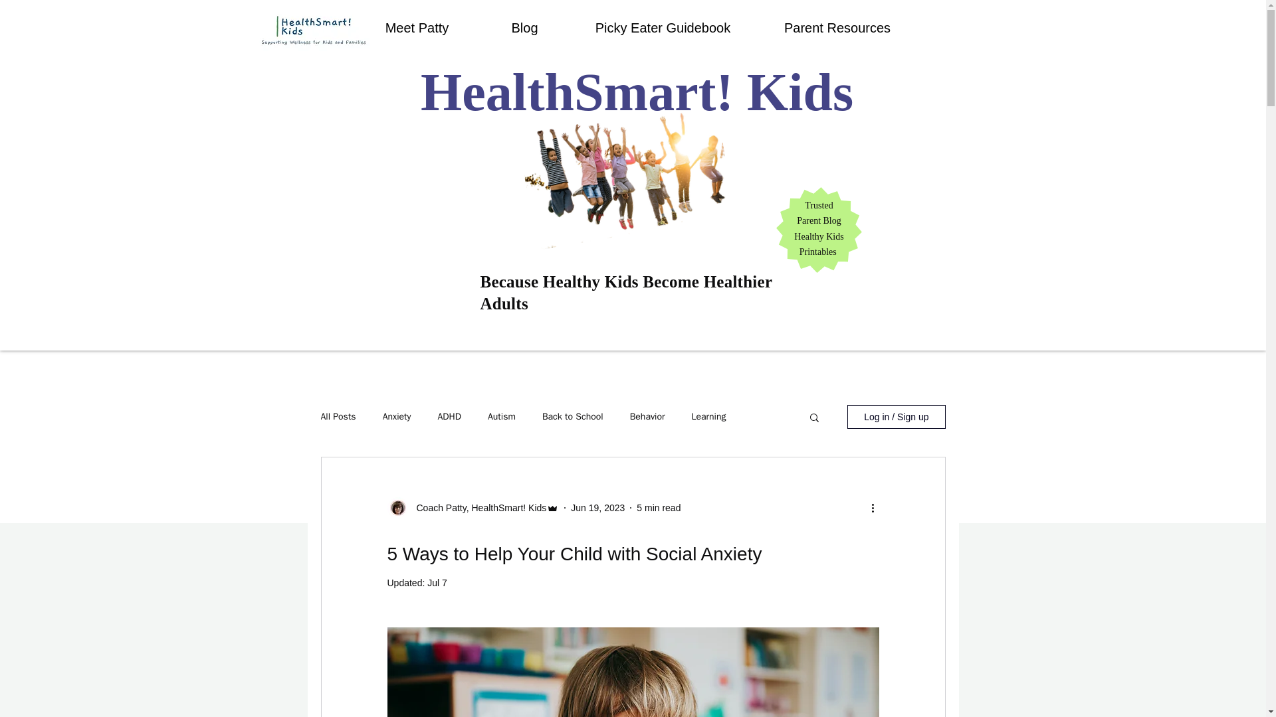  I want to click on Back to School, so click(573, 417).